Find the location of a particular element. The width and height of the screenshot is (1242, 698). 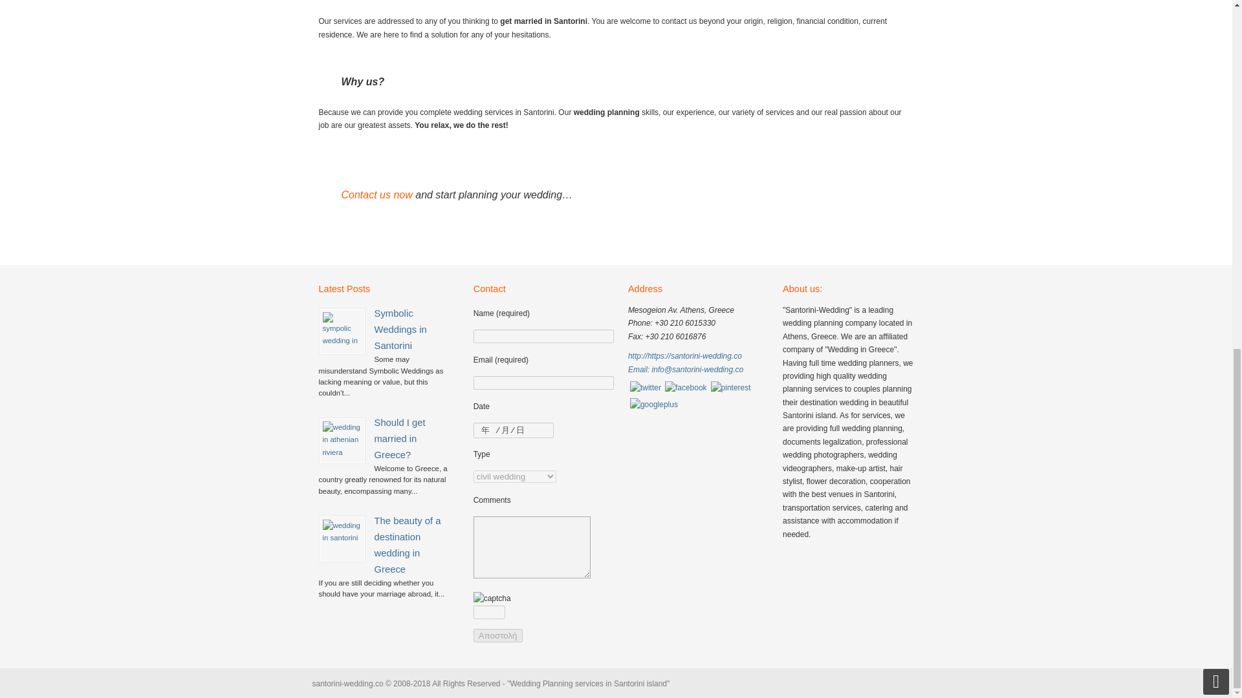

Symbolic Weddings in Santorini is located at coordinates (342, 331).